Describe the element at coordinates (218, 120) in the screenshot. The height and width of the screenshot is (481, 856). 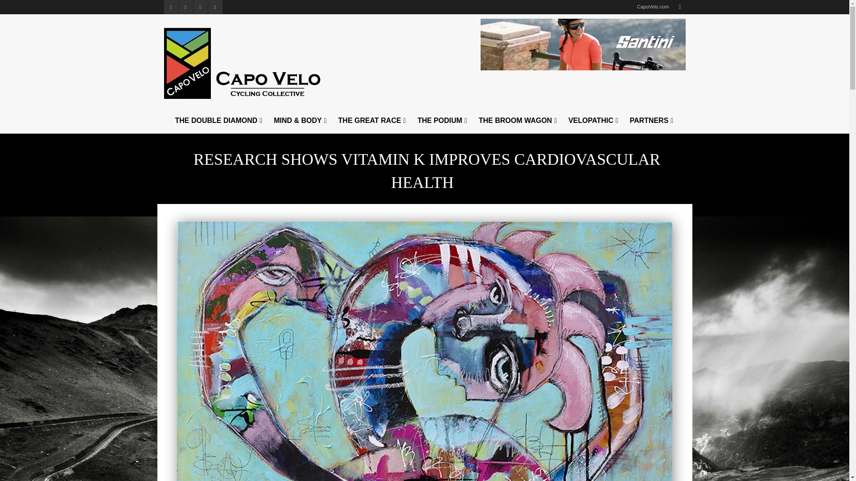
I see `THE DOUBLE DIAMOND` at that location.